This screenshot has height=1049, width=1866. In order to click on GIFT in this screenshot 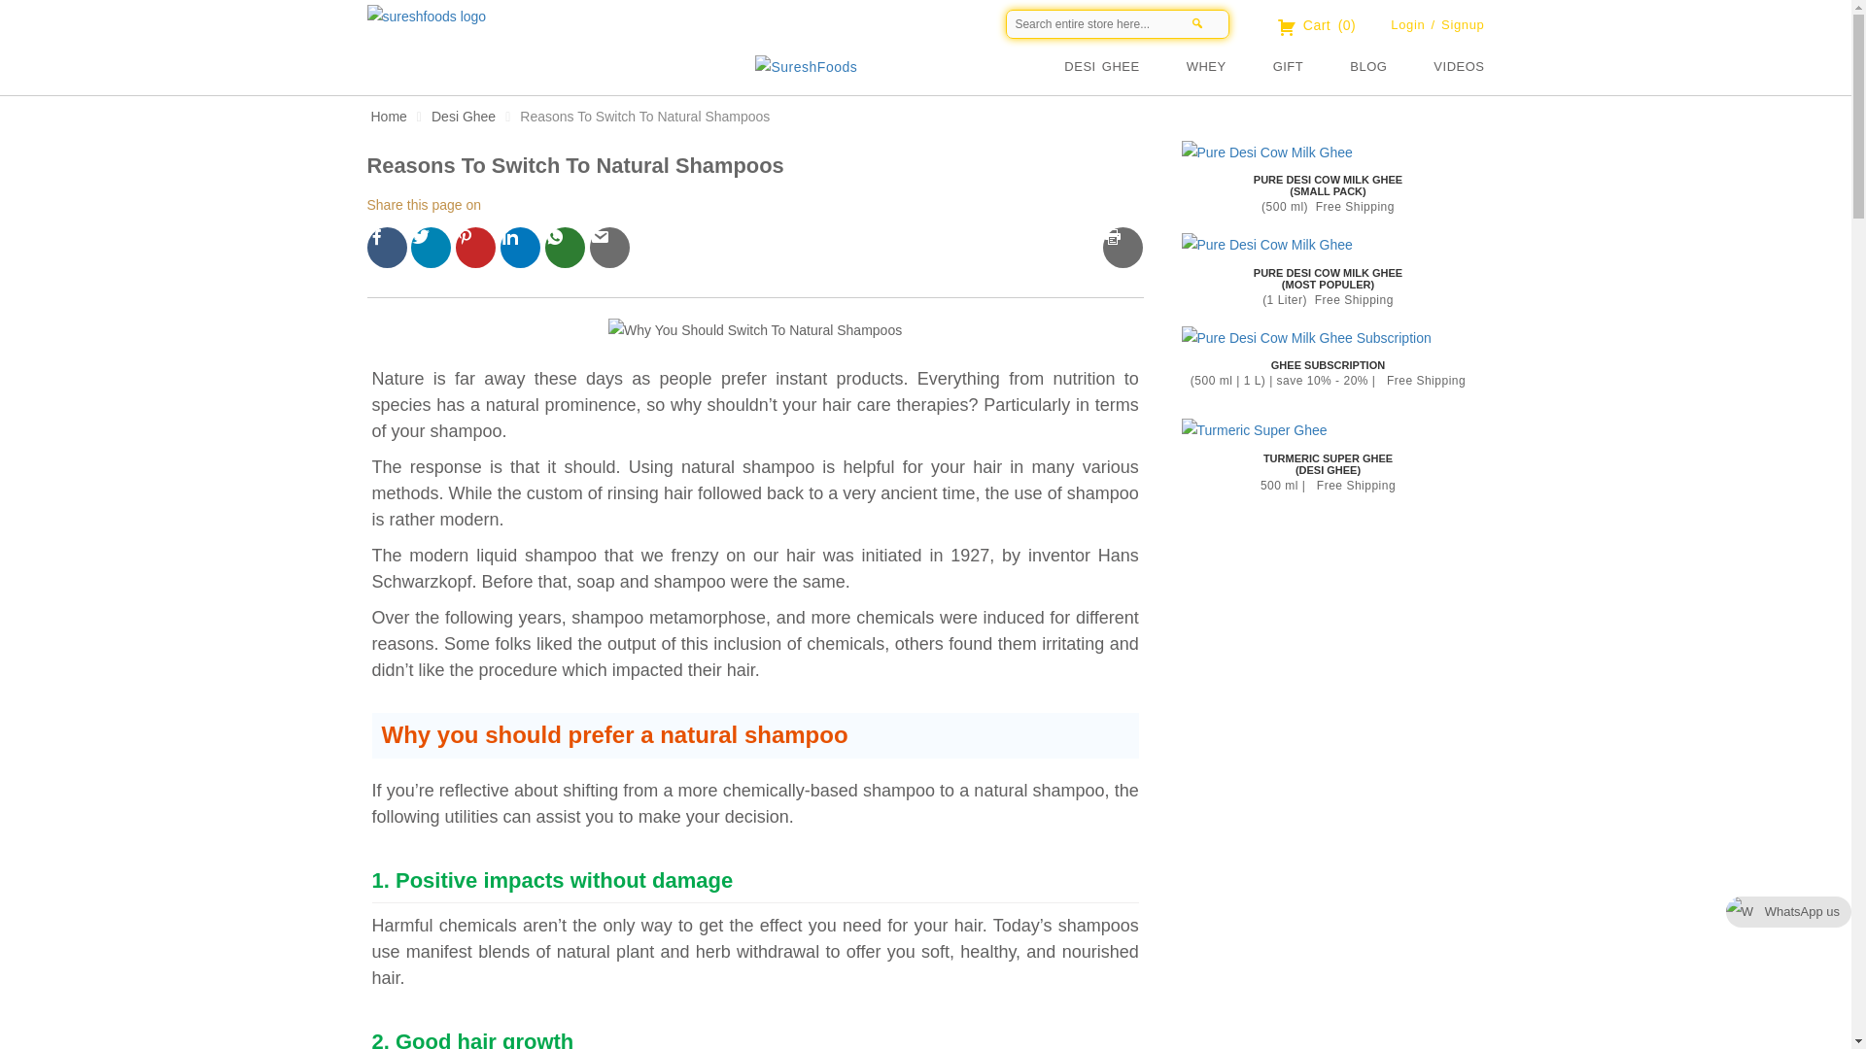, I will do `click(1312, 66)`.